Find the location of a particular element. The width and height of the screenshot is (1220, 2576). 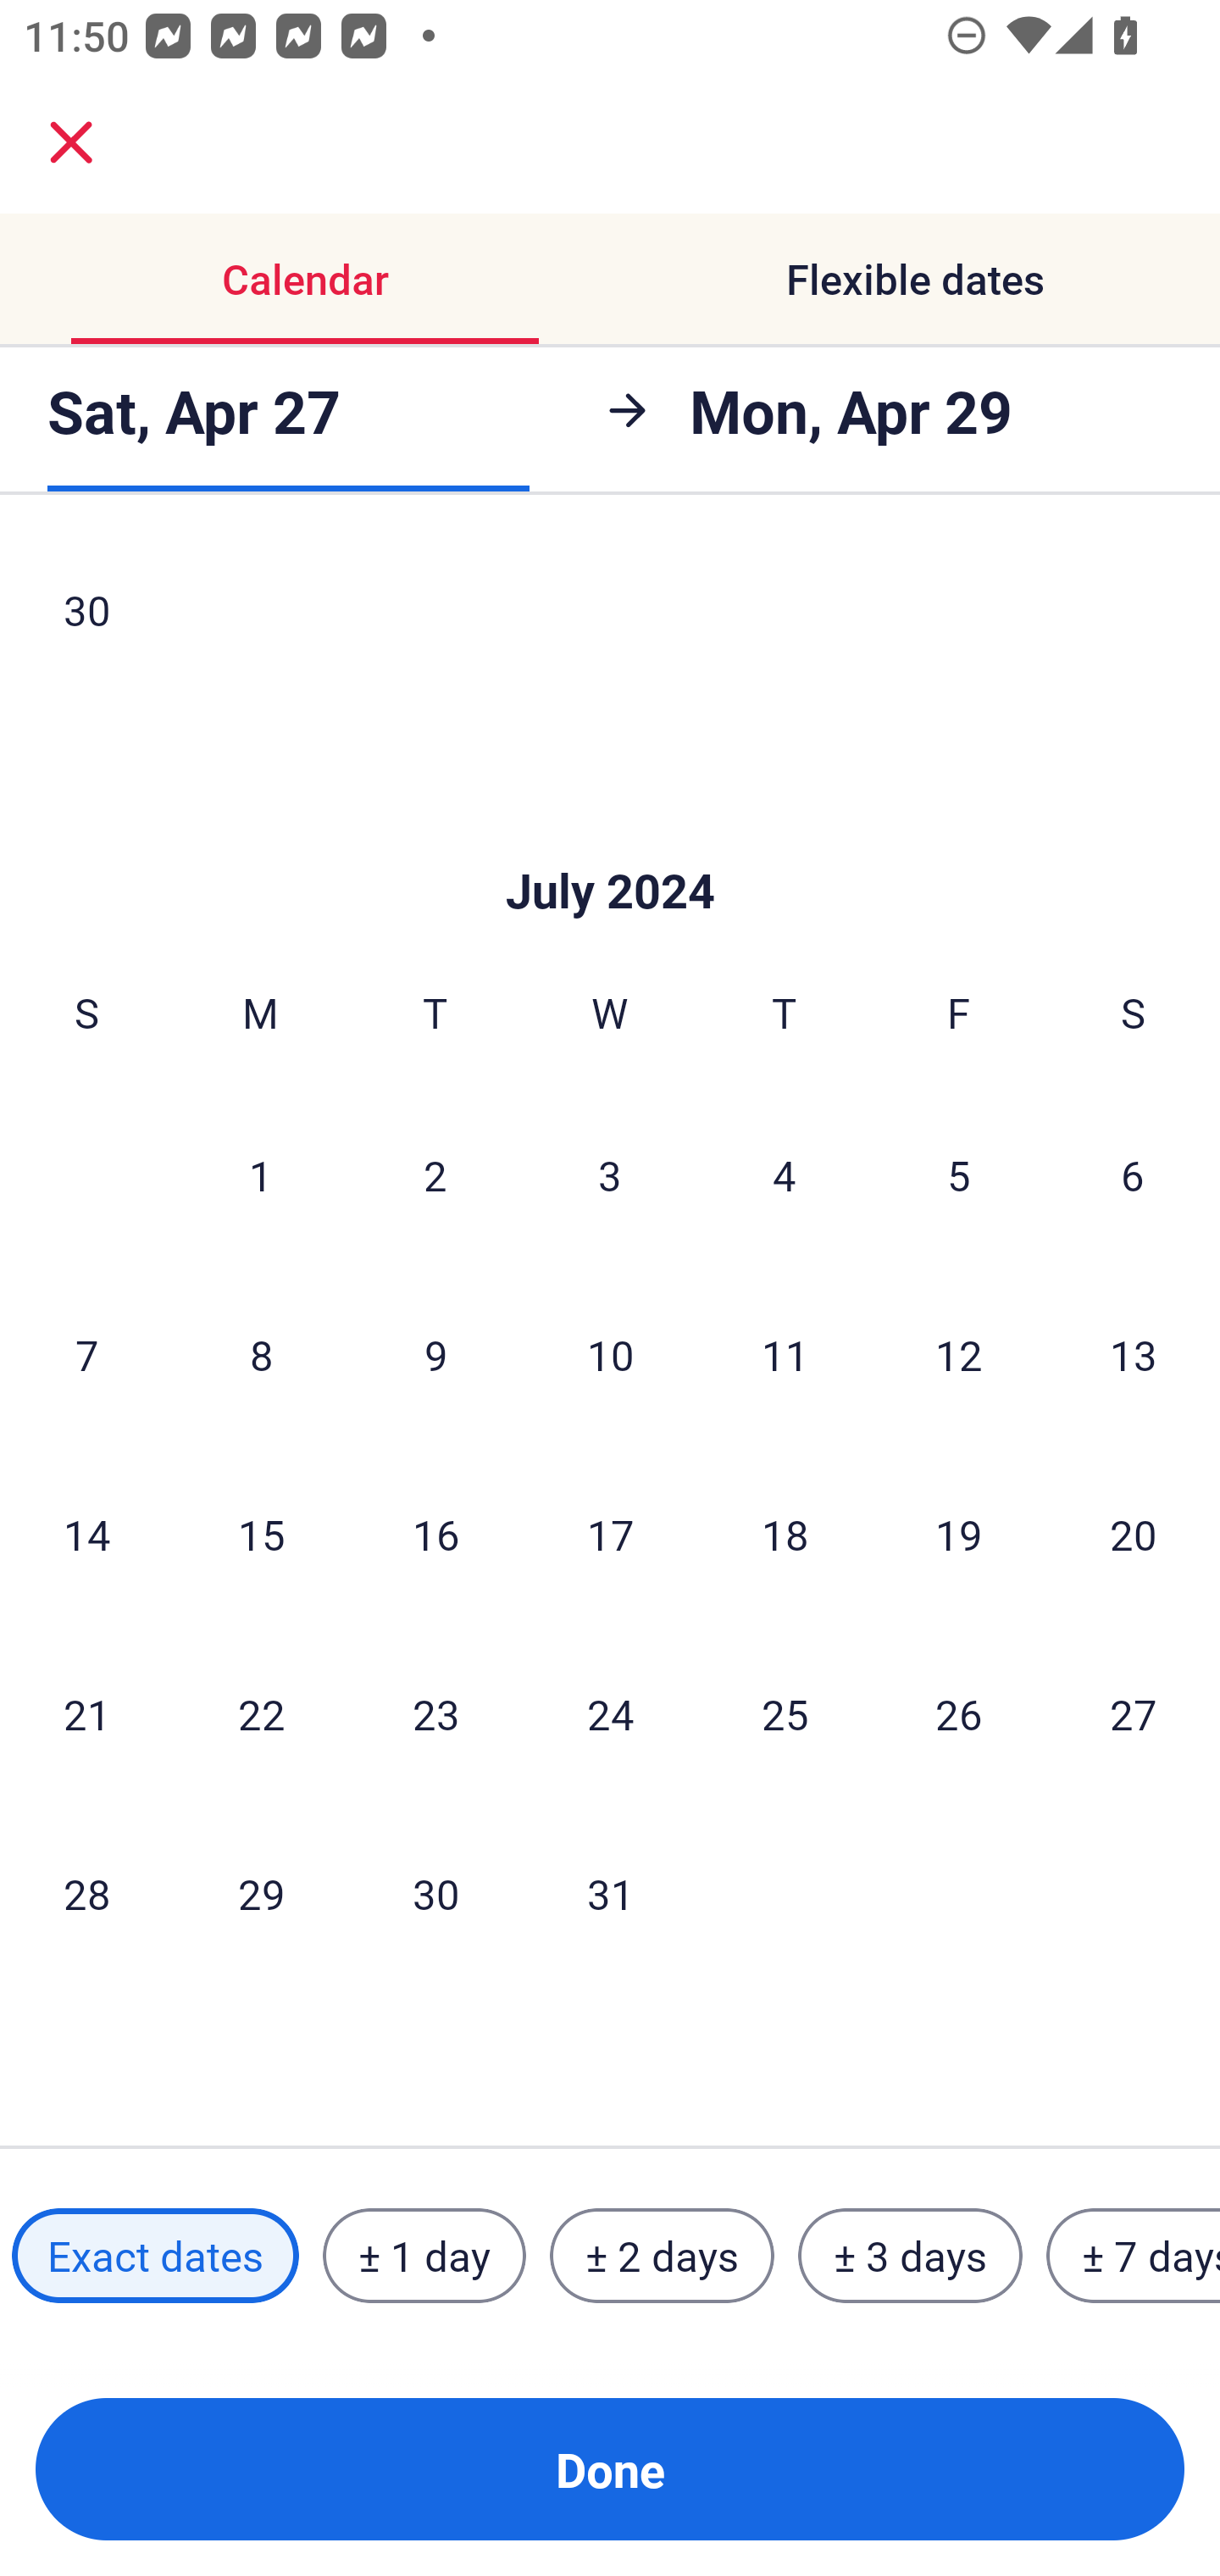

16 Tuesday, July 16, 2024 is located at coordinates (435, 1534).